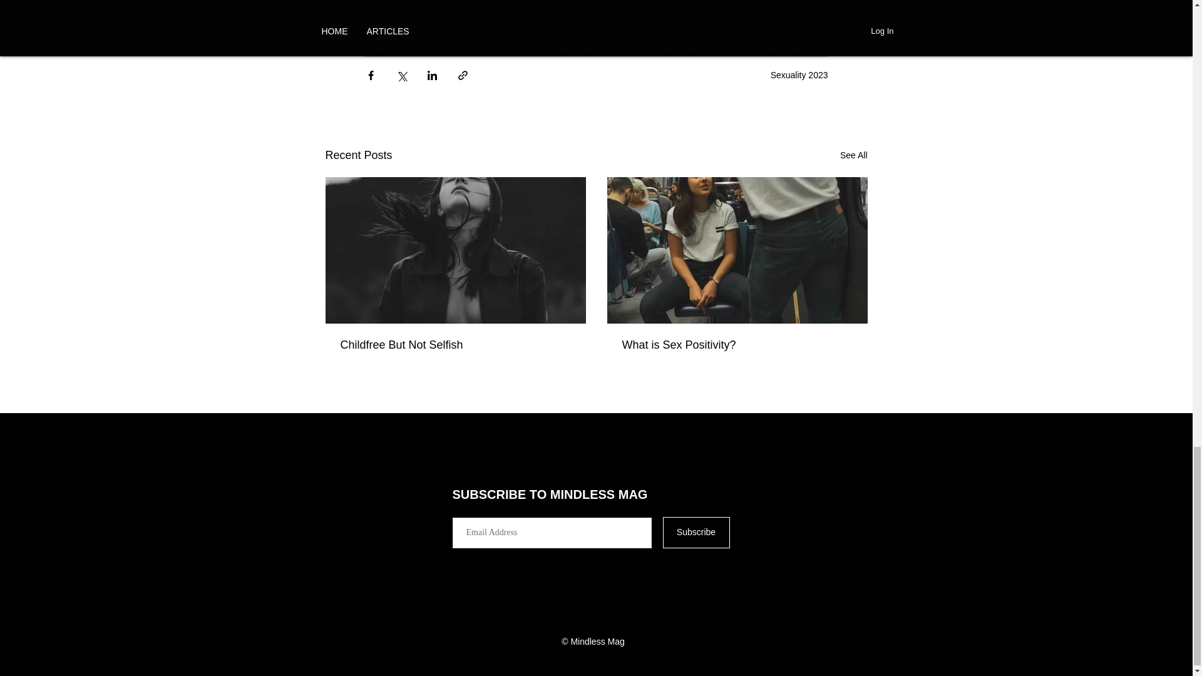  What do you see at coordinates (394, 28) in the screenshot?
I see `vaginismus` at bounding box center [394, 28].